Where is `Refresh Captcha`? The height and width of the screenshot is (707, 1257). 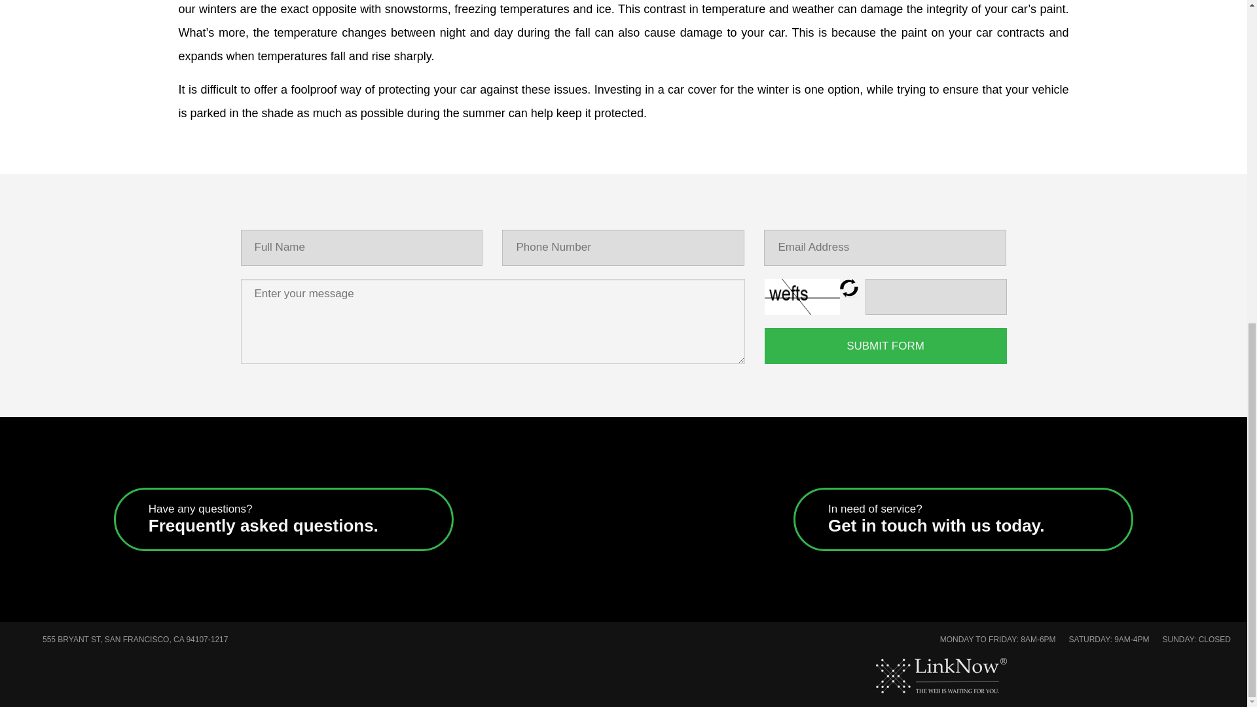 Refresh Captcha is located at coordinates (963, 520).